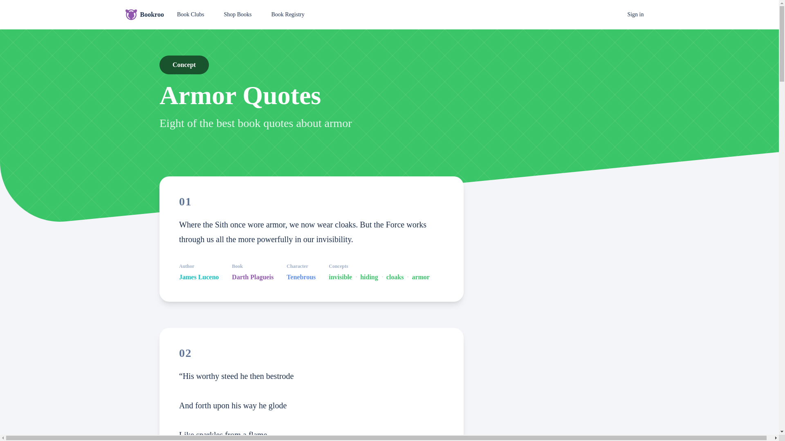 This screenshot has width=785, height=441. What do you see at coordinates (369, 277) in the screenshot?
I see `hiding` at bounding box center [369, 277].